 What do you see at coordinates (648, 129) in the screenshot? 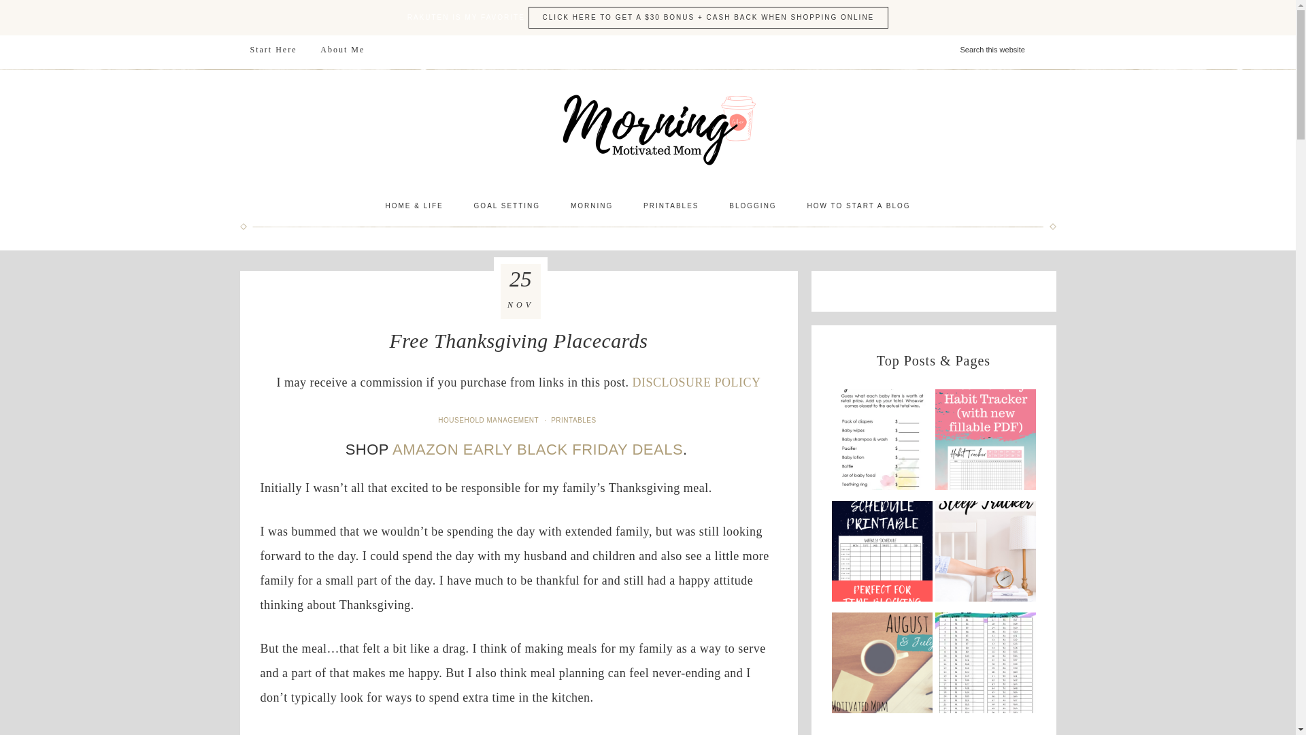
I see `MORNING MOTIVATED MOM` at bounding box center [648, 129].